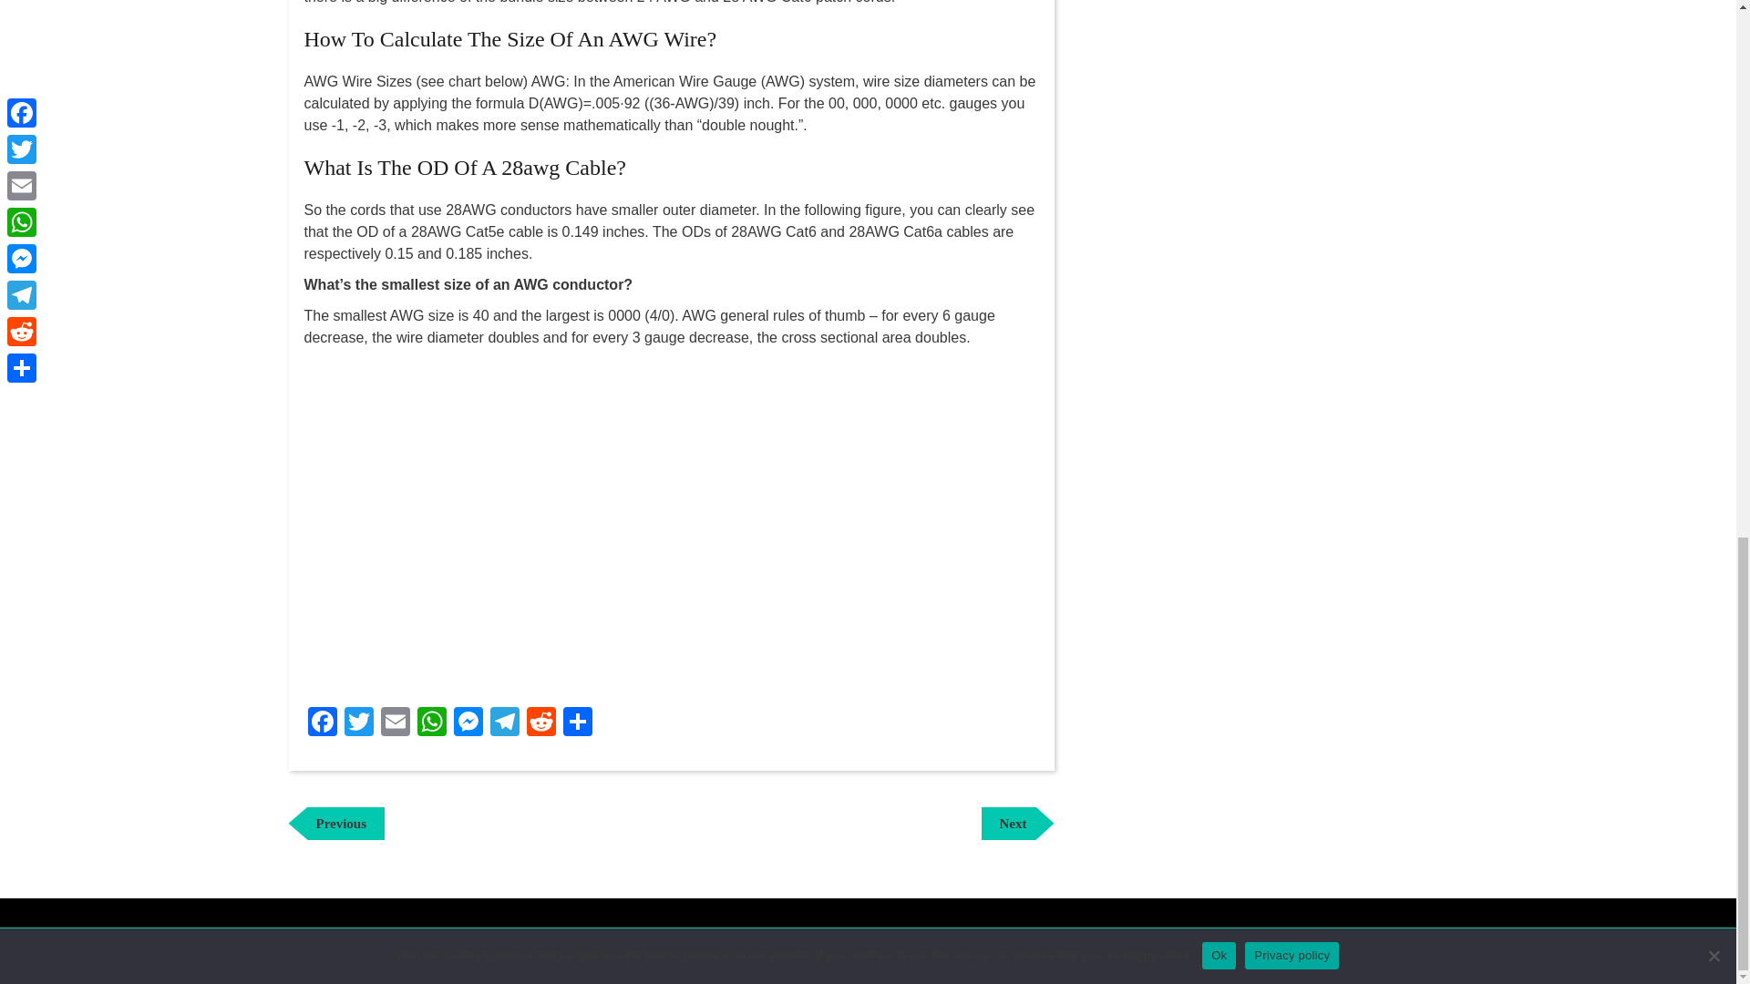 The width and height of the screenshot is (1750, 984). I want to click on Email, so click(505, 723).